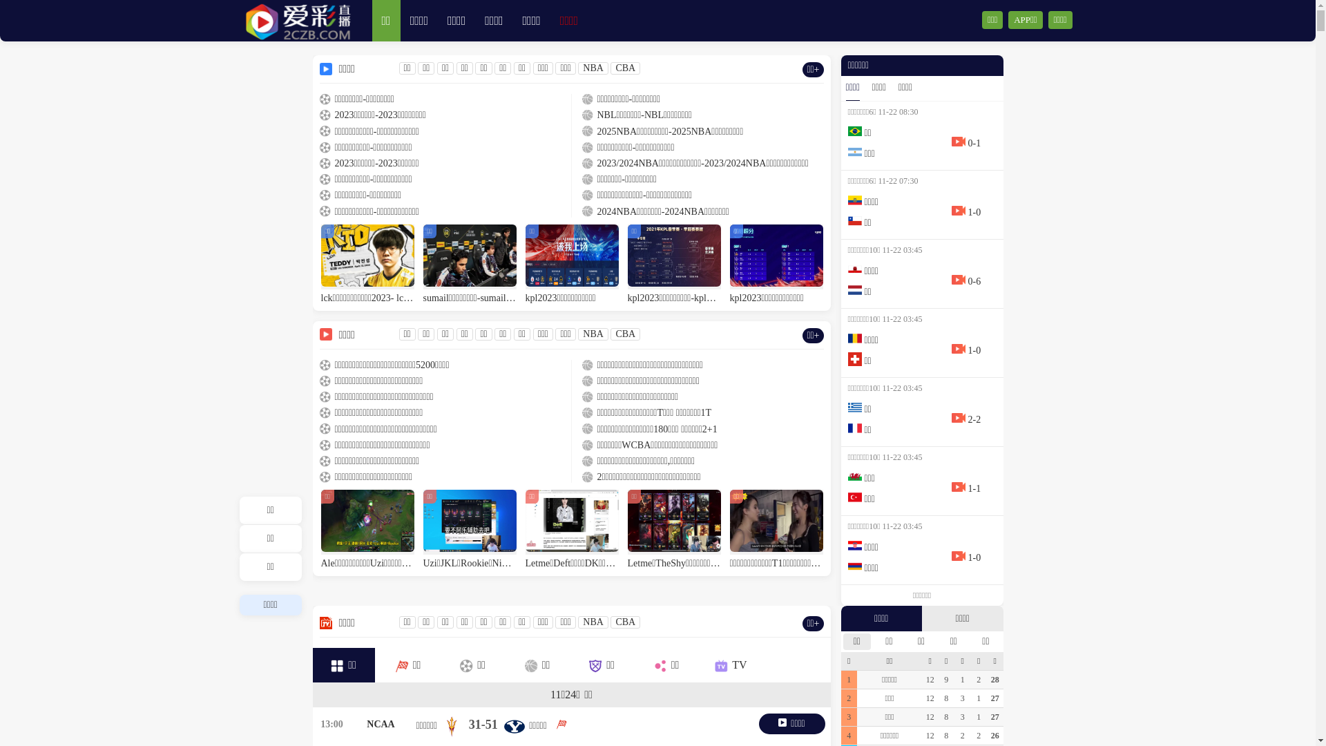 The width and height of the screenshot is (1326, 746). What do you see at coordinates (593, 622) in the screenshot?
I see `NBA` at bounding box center [593, 622].